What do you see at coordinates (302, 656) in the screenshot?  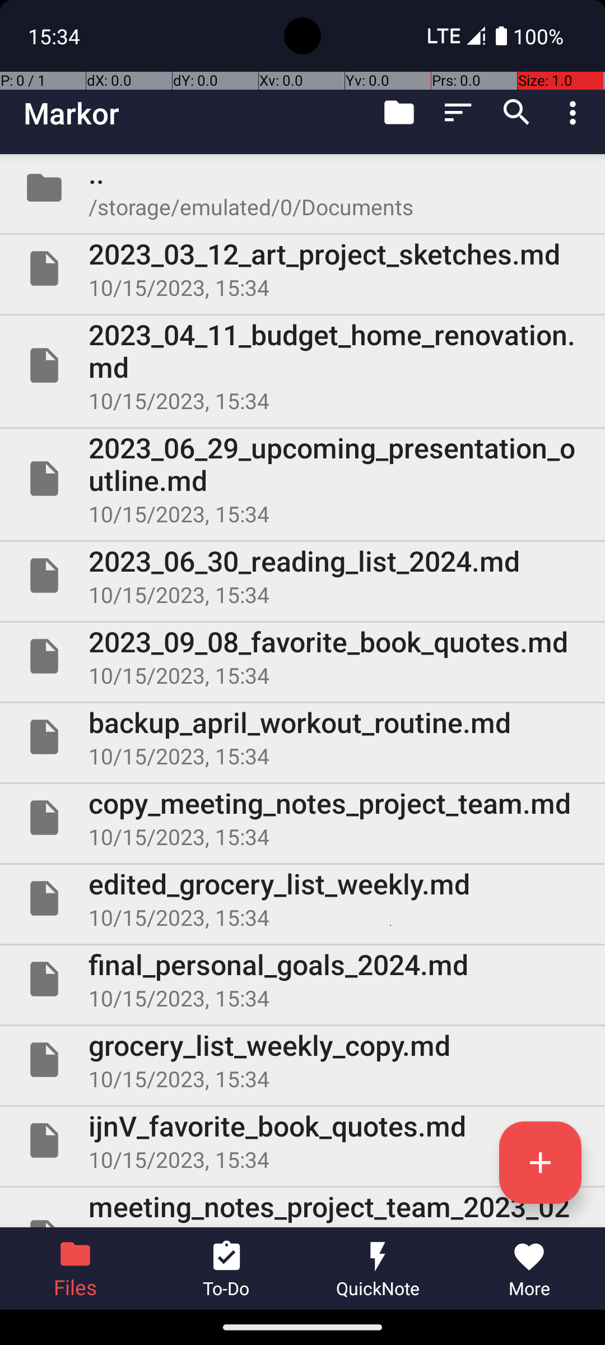 I see `File 2023_09_08_favorite_book_quotes.md ` at bounding box center [302, 656].